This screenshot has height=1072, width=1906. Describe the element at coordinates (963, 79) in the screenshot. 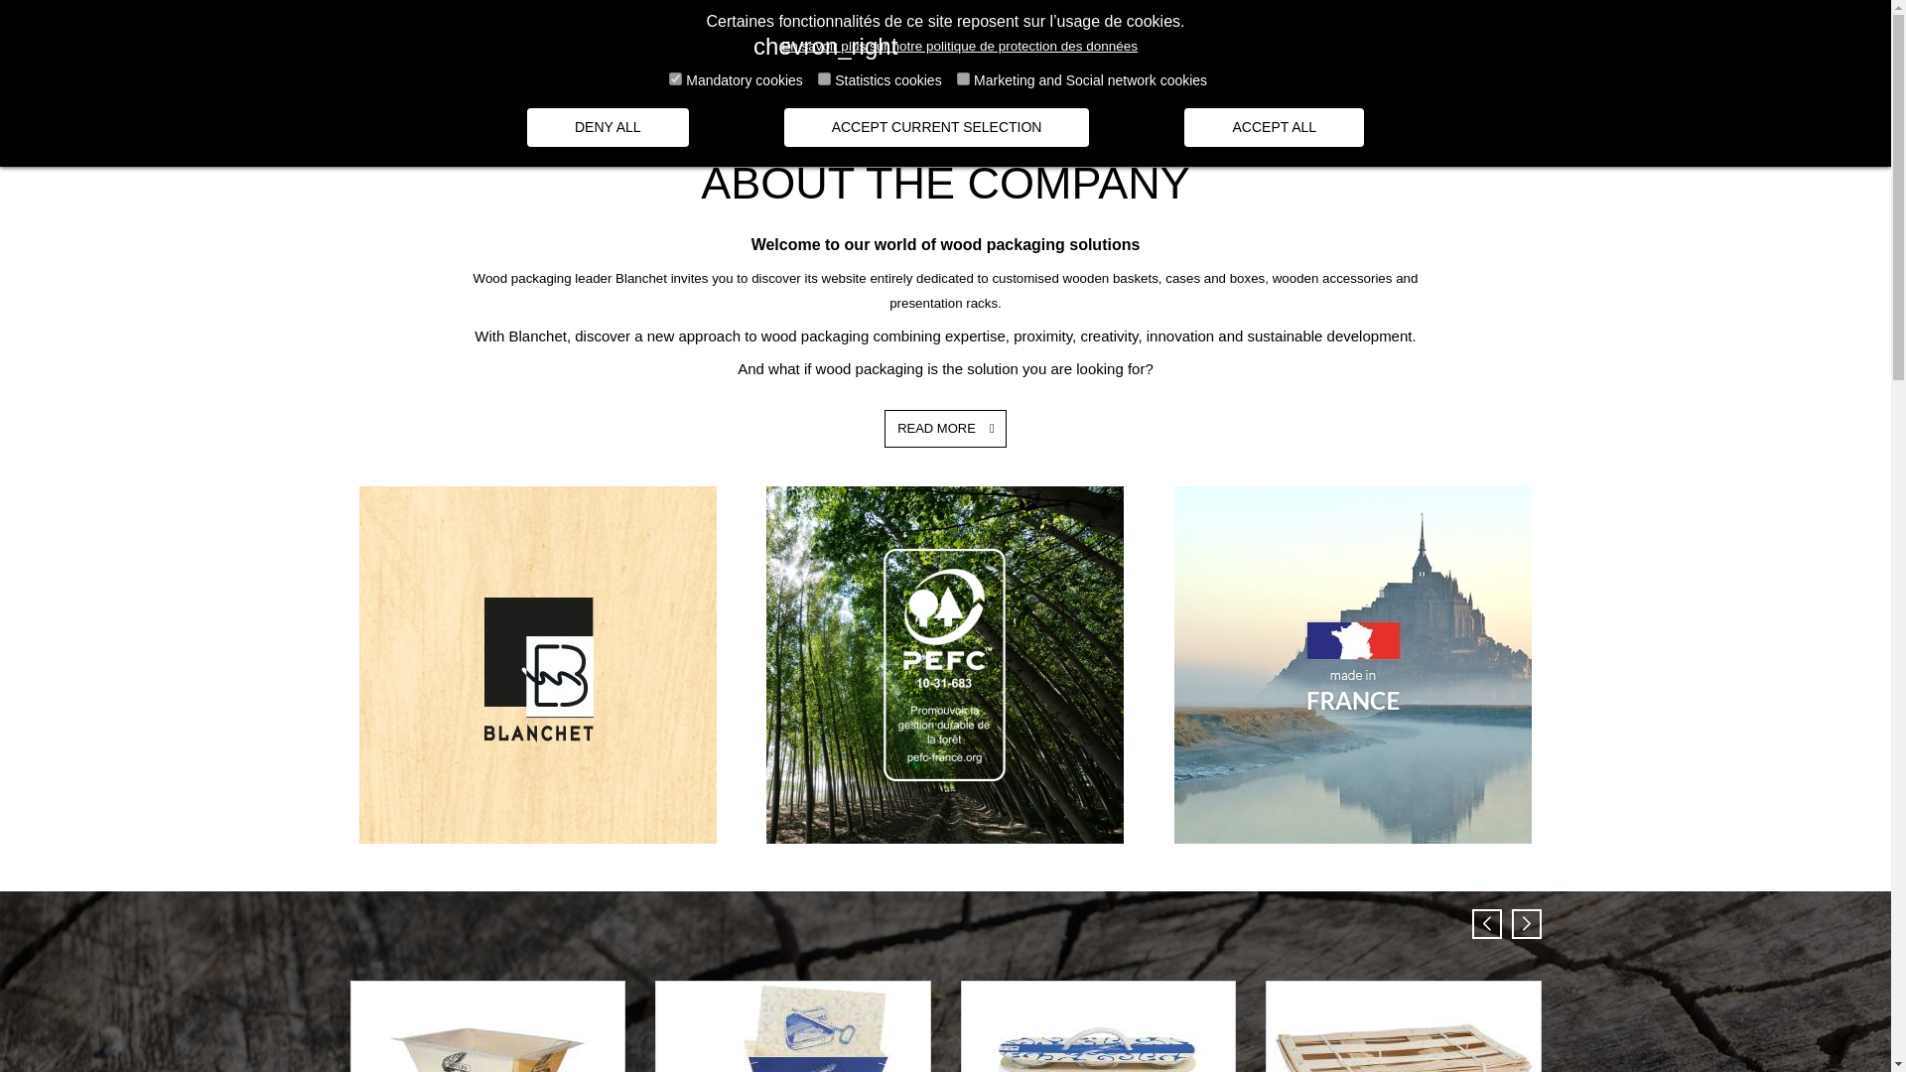

I see `on` at that location.